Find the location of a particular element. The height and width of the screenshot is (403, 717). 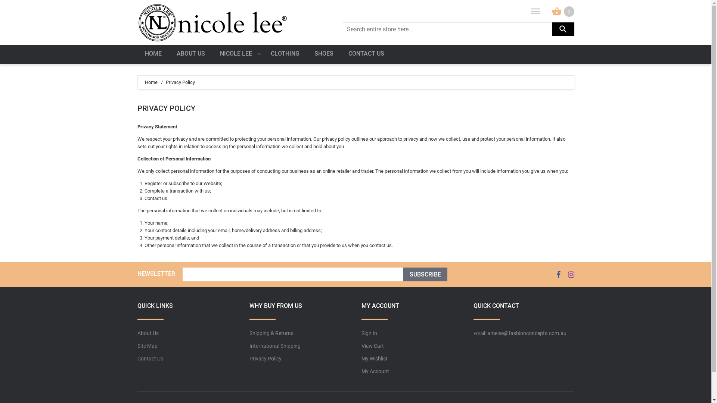

My Account is located at coordinates (375, 371).